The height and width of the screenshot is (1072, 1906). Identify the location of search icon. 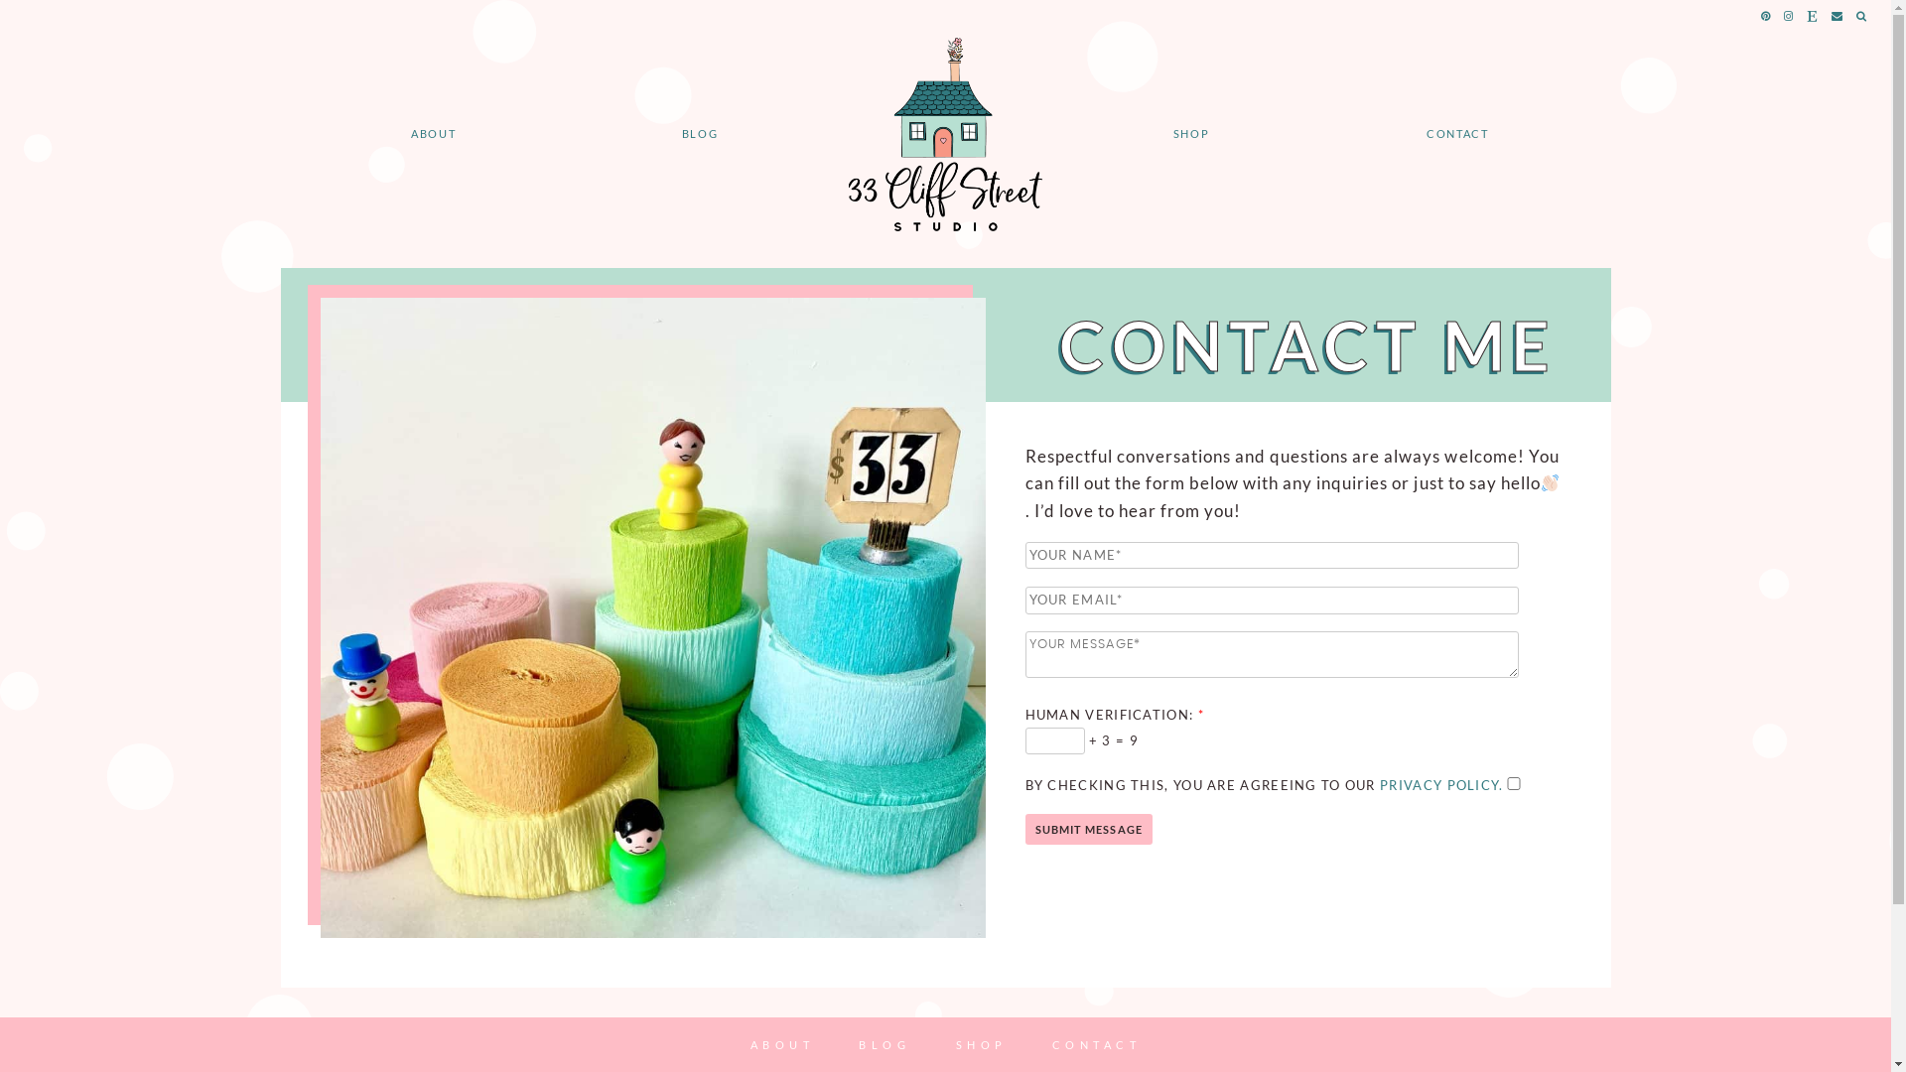
(1862, 16).